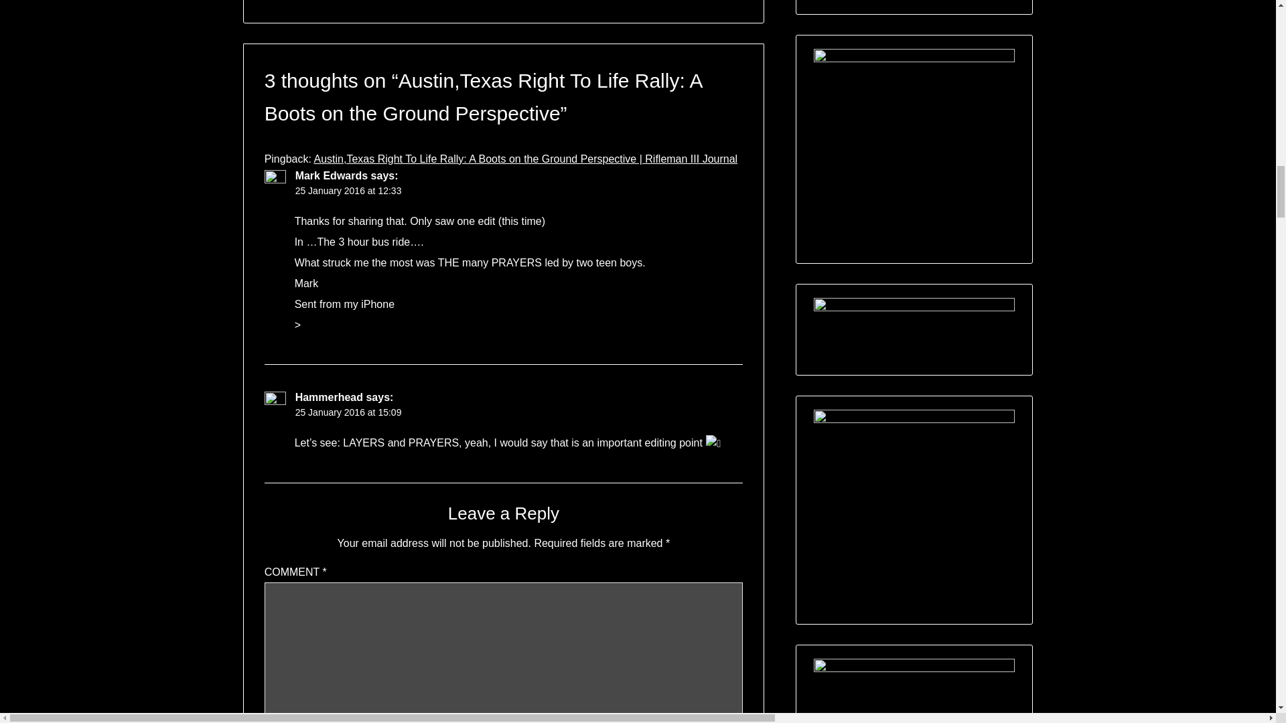 Image resolution: width=1286 pixels, height=723 pixels. I want to click on Radio Contra Sons of Liberty Podcast, so click(914, 510).